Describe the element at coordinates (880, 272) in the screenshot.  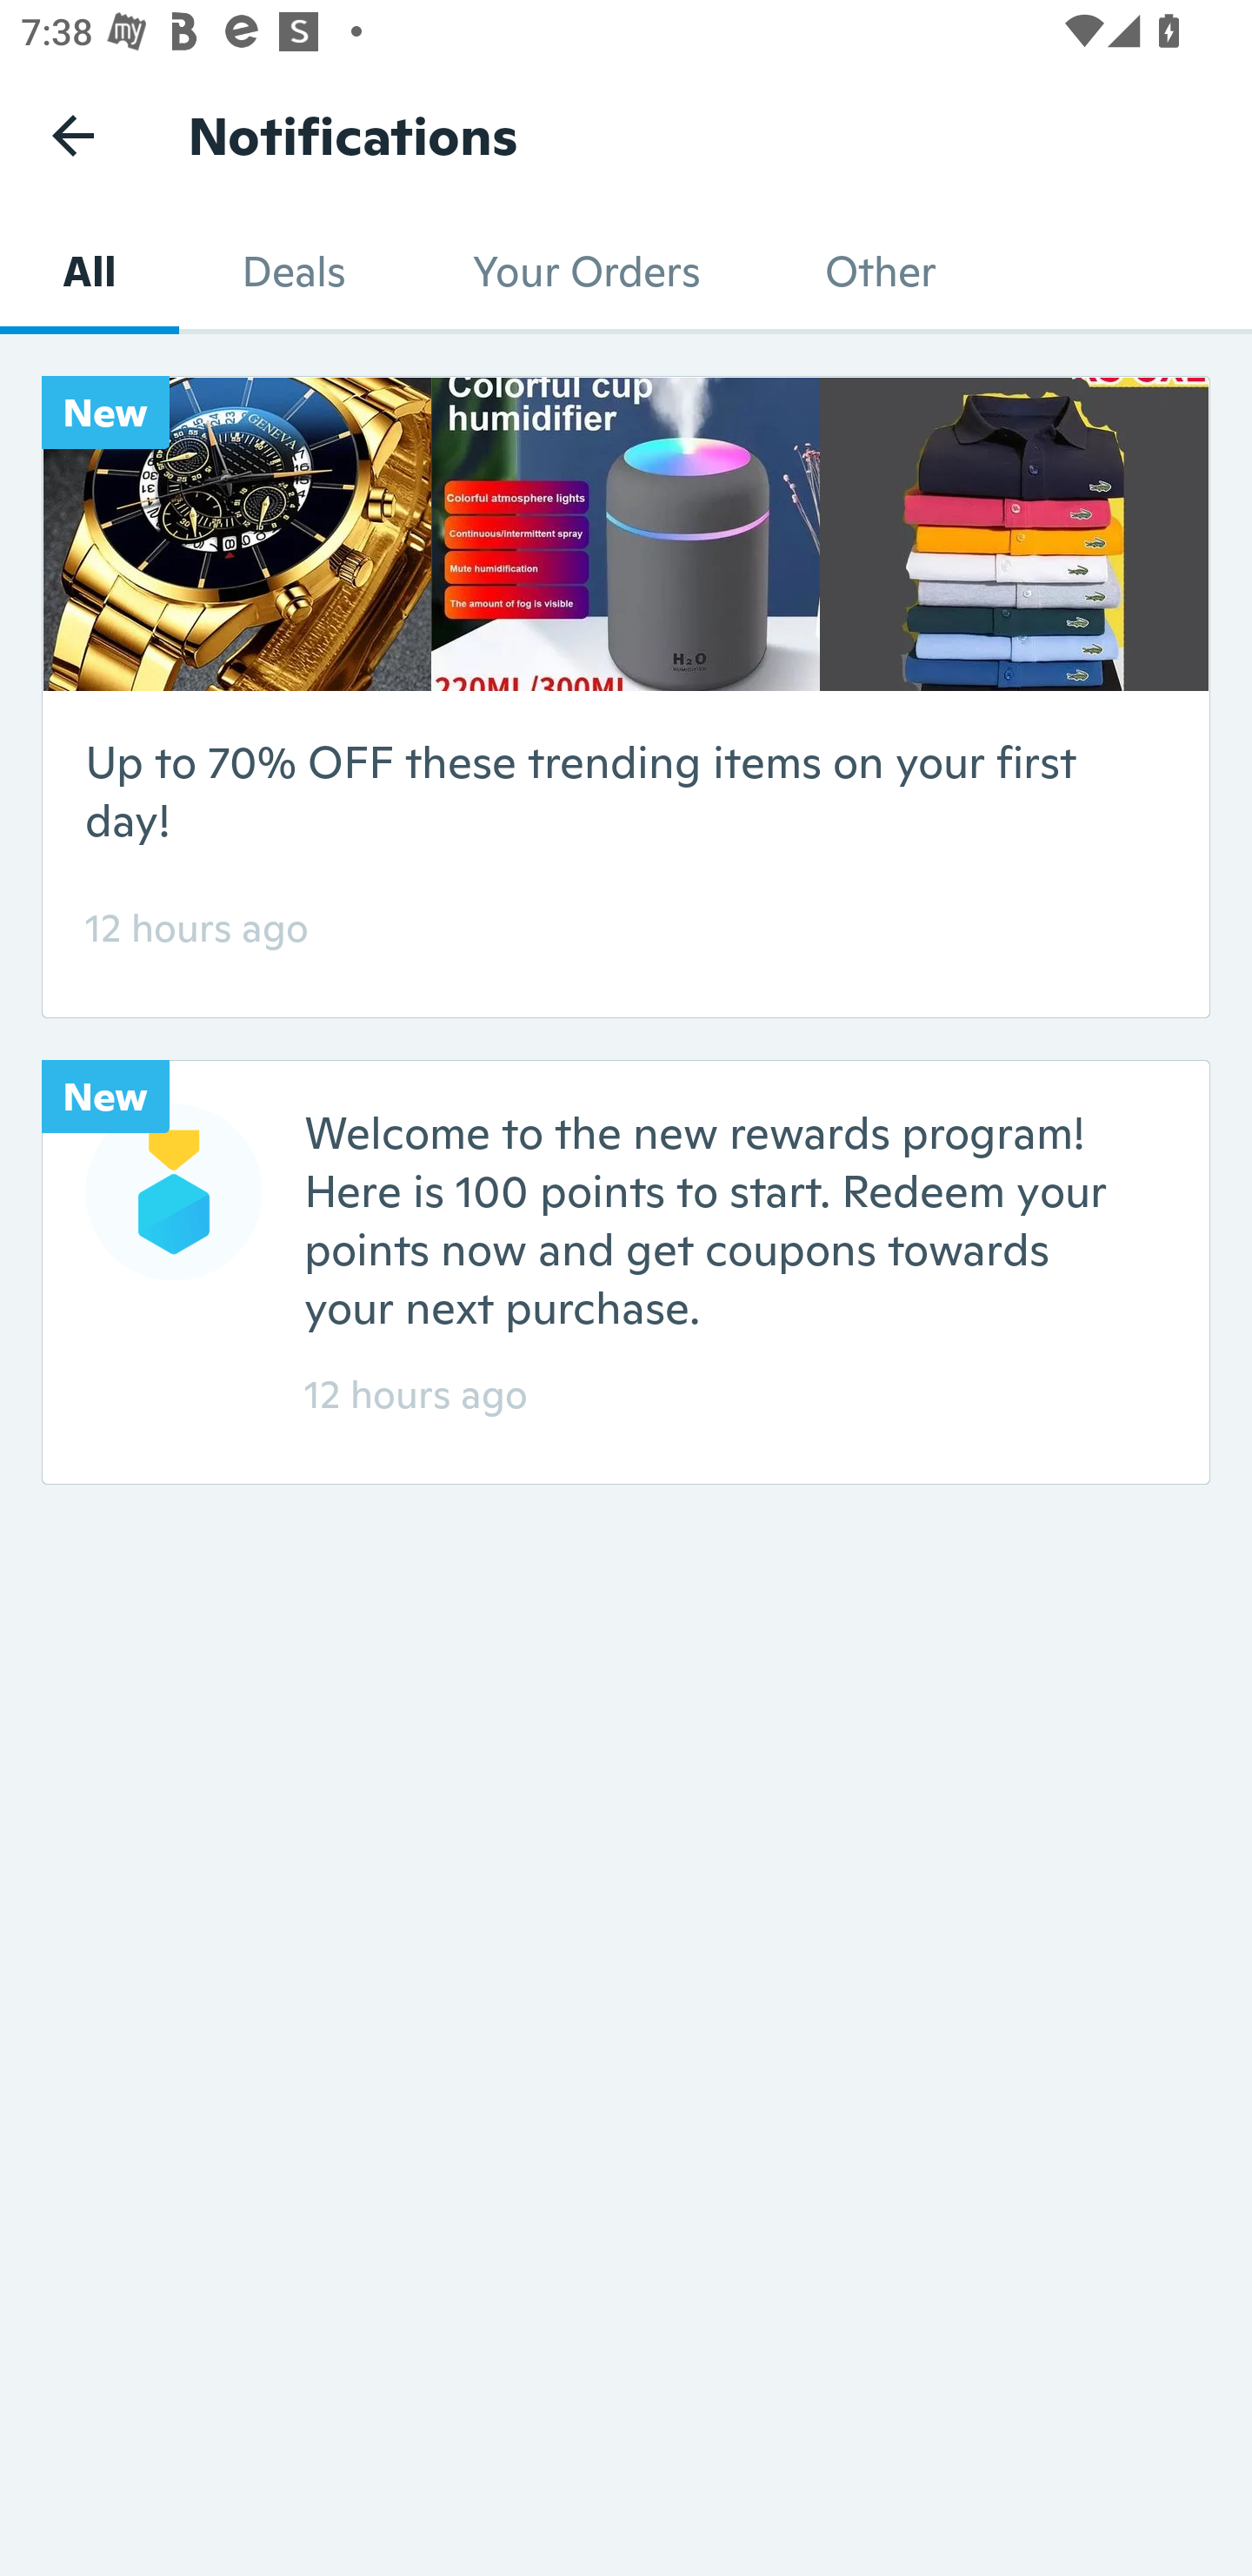
I see `Other` at that location.